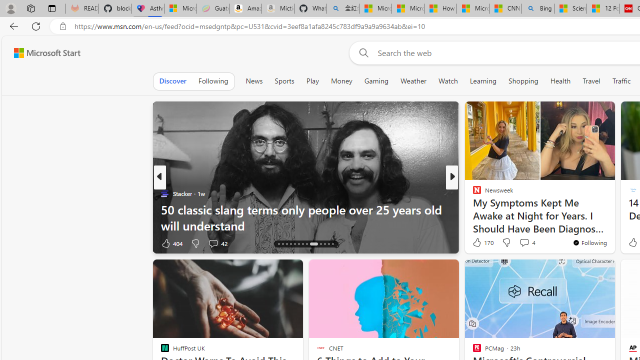  I want to click on Stacker, so click(164, 193).